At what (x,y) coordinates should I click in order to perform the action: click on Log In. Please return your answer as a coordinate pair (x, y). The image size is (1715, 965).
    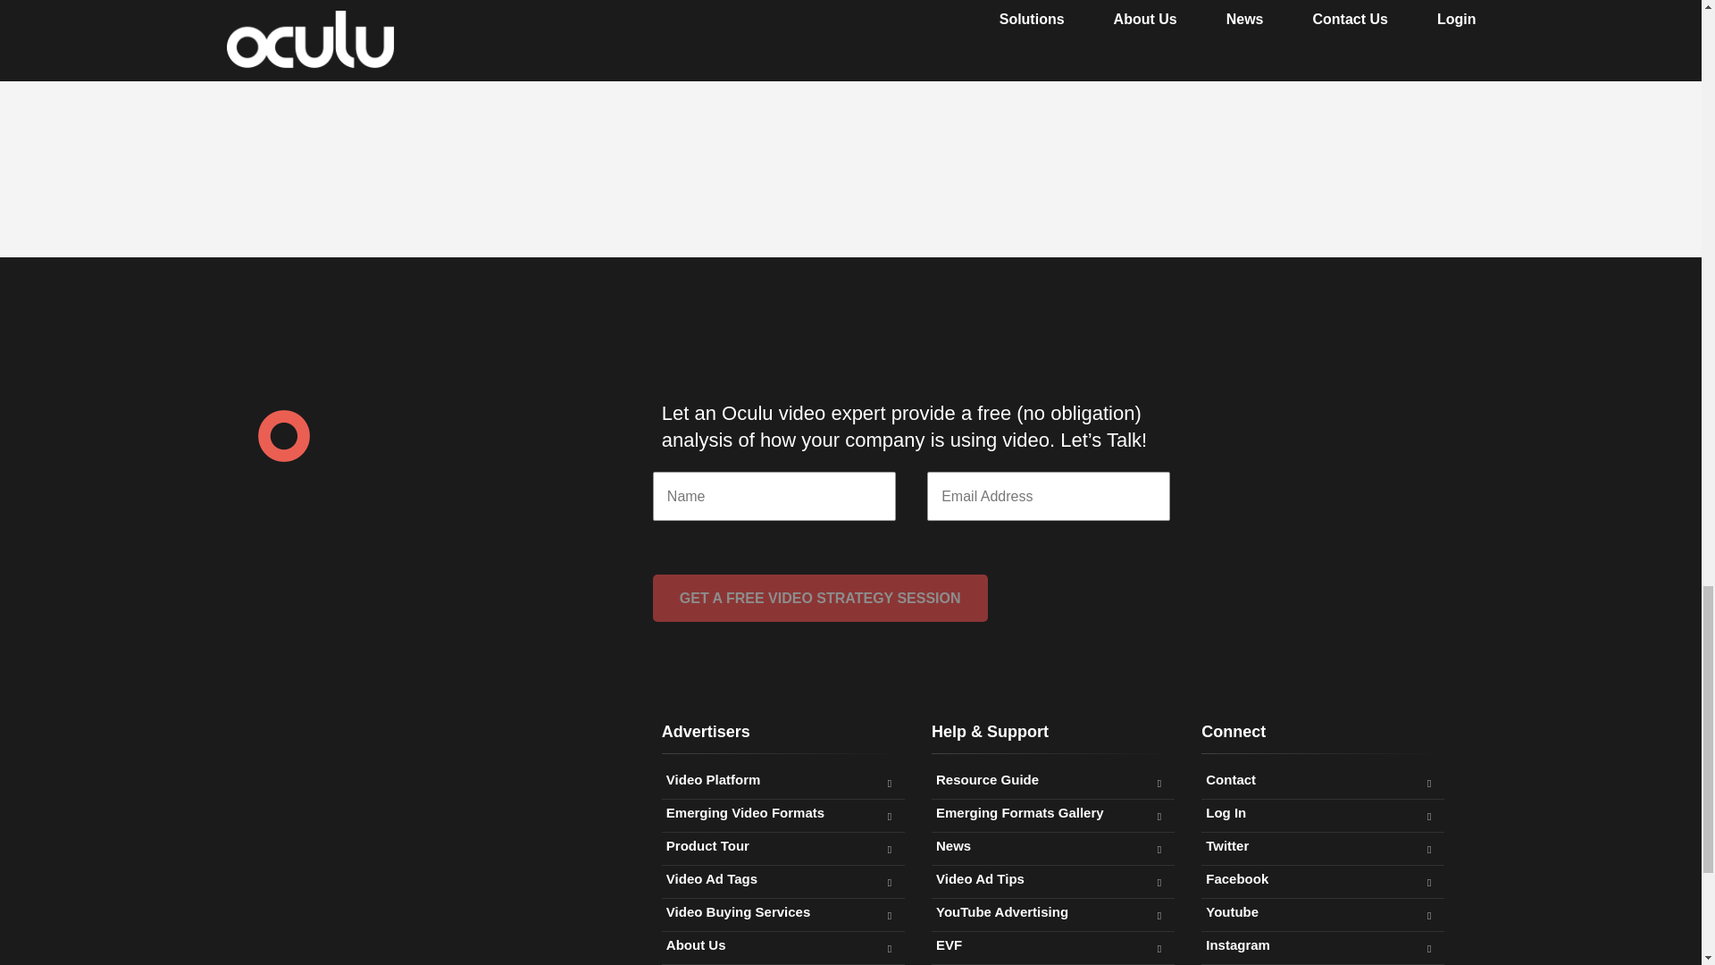
    Looking at the image, I should click on (1322, 813).